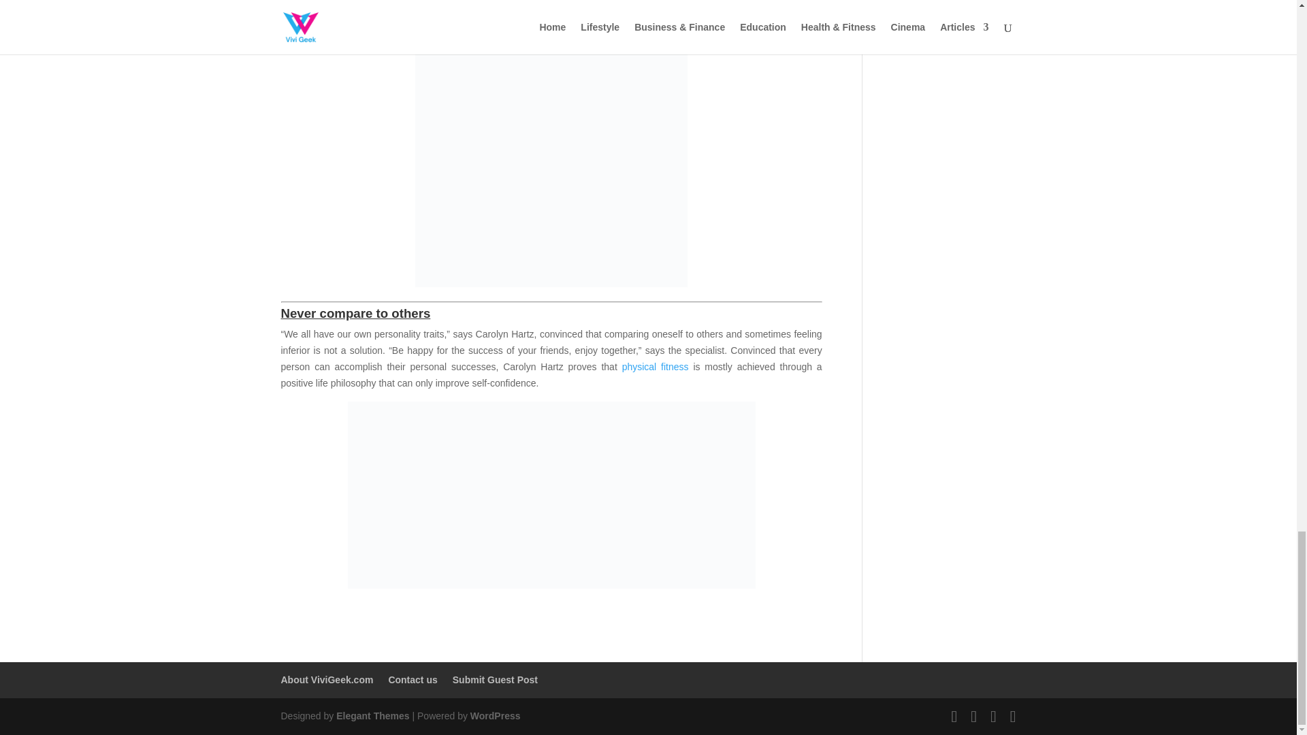  What do you see at coordinates (655, 366) in the screenshot?
I see `physical fitness` at bounding box center [655, 366].